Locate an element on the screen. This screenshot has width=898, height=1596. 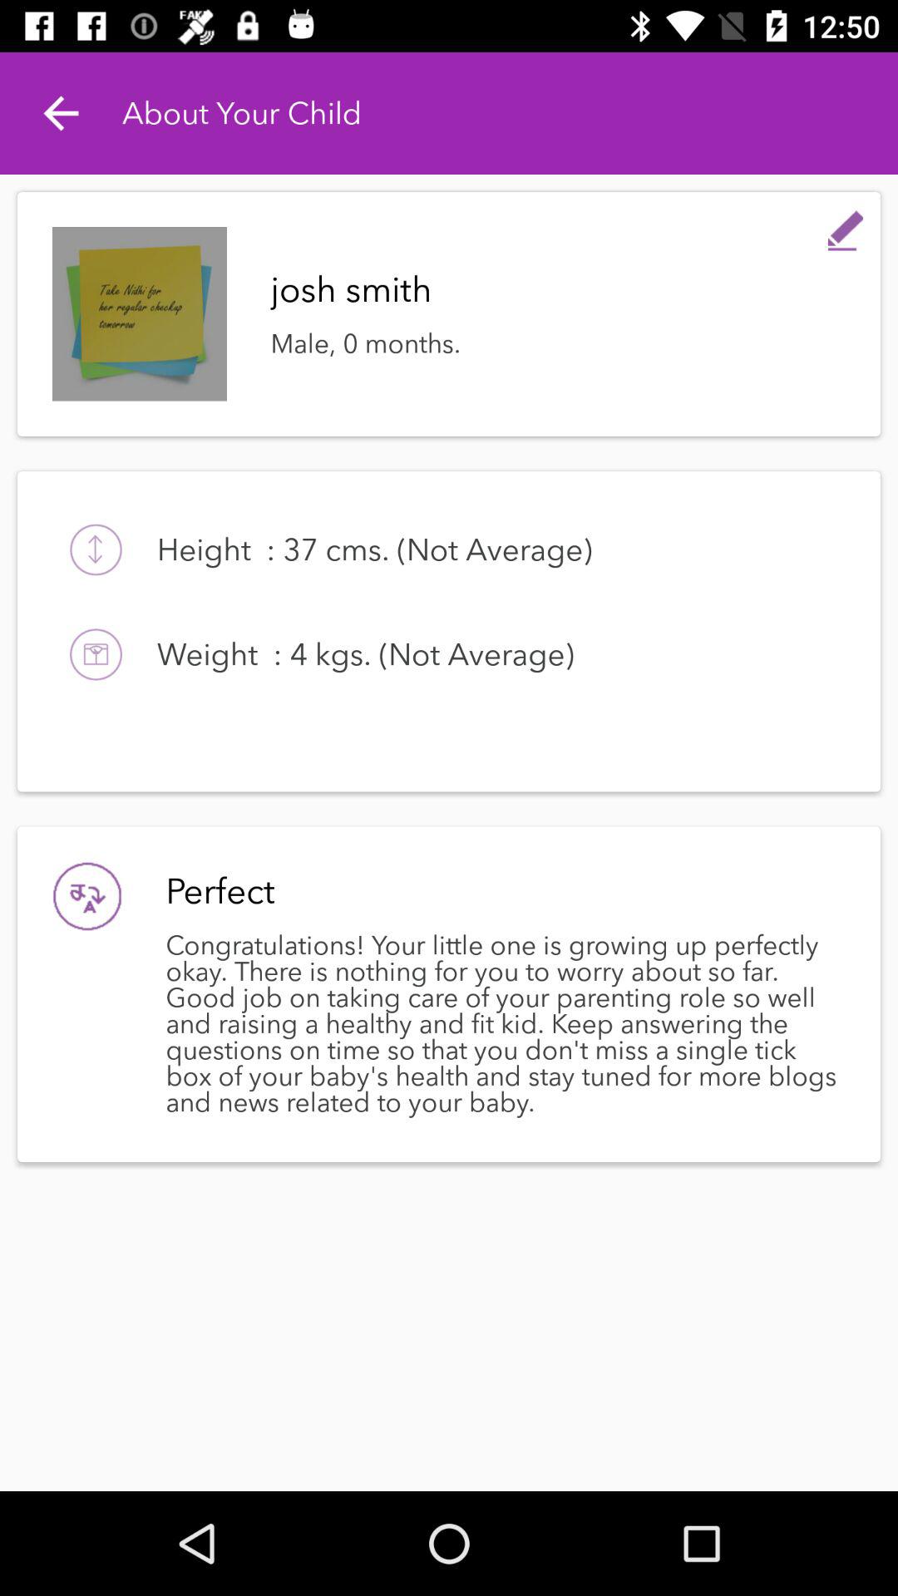
turn off the perfect is located at coordinates (501, 891).